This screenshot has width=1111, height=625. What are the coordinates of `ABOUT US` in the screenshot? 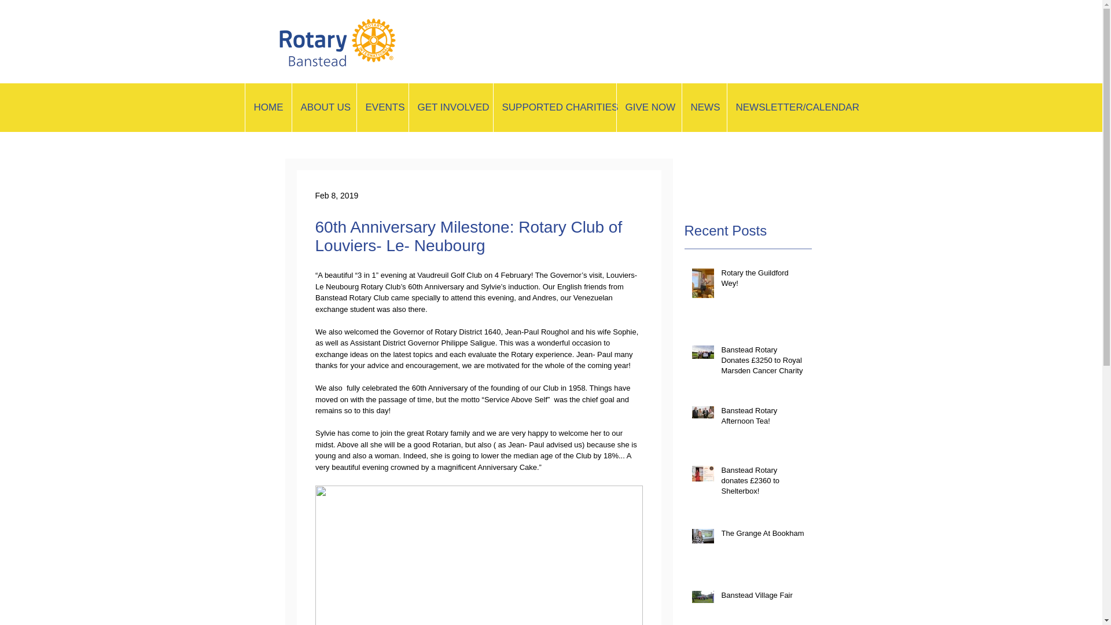 It's located at (324, 107).